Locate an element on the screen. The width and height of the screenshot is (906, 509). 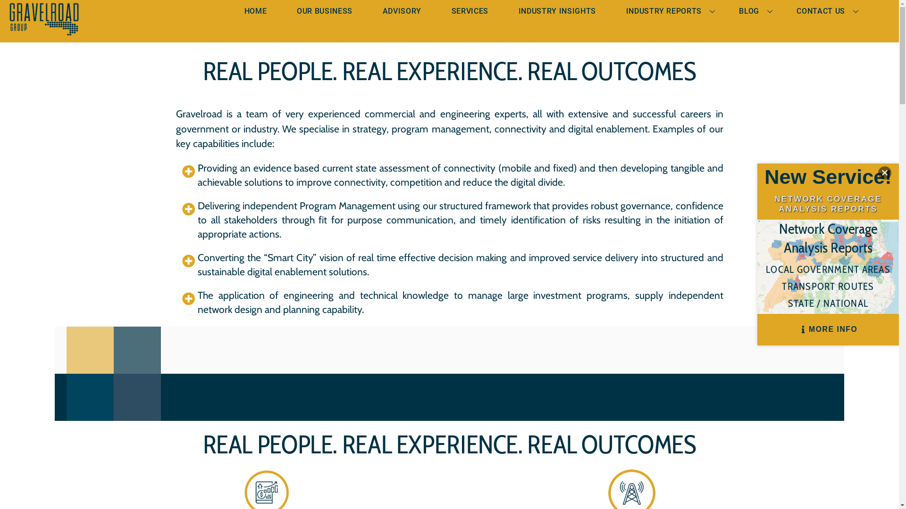
OUR BUSINESS is located at coordinates (325, 11).